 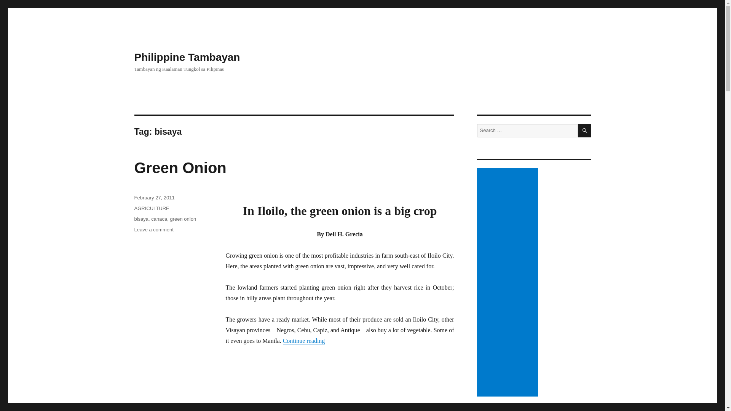 I want to click on bisaya, so click(x=141, y=219).